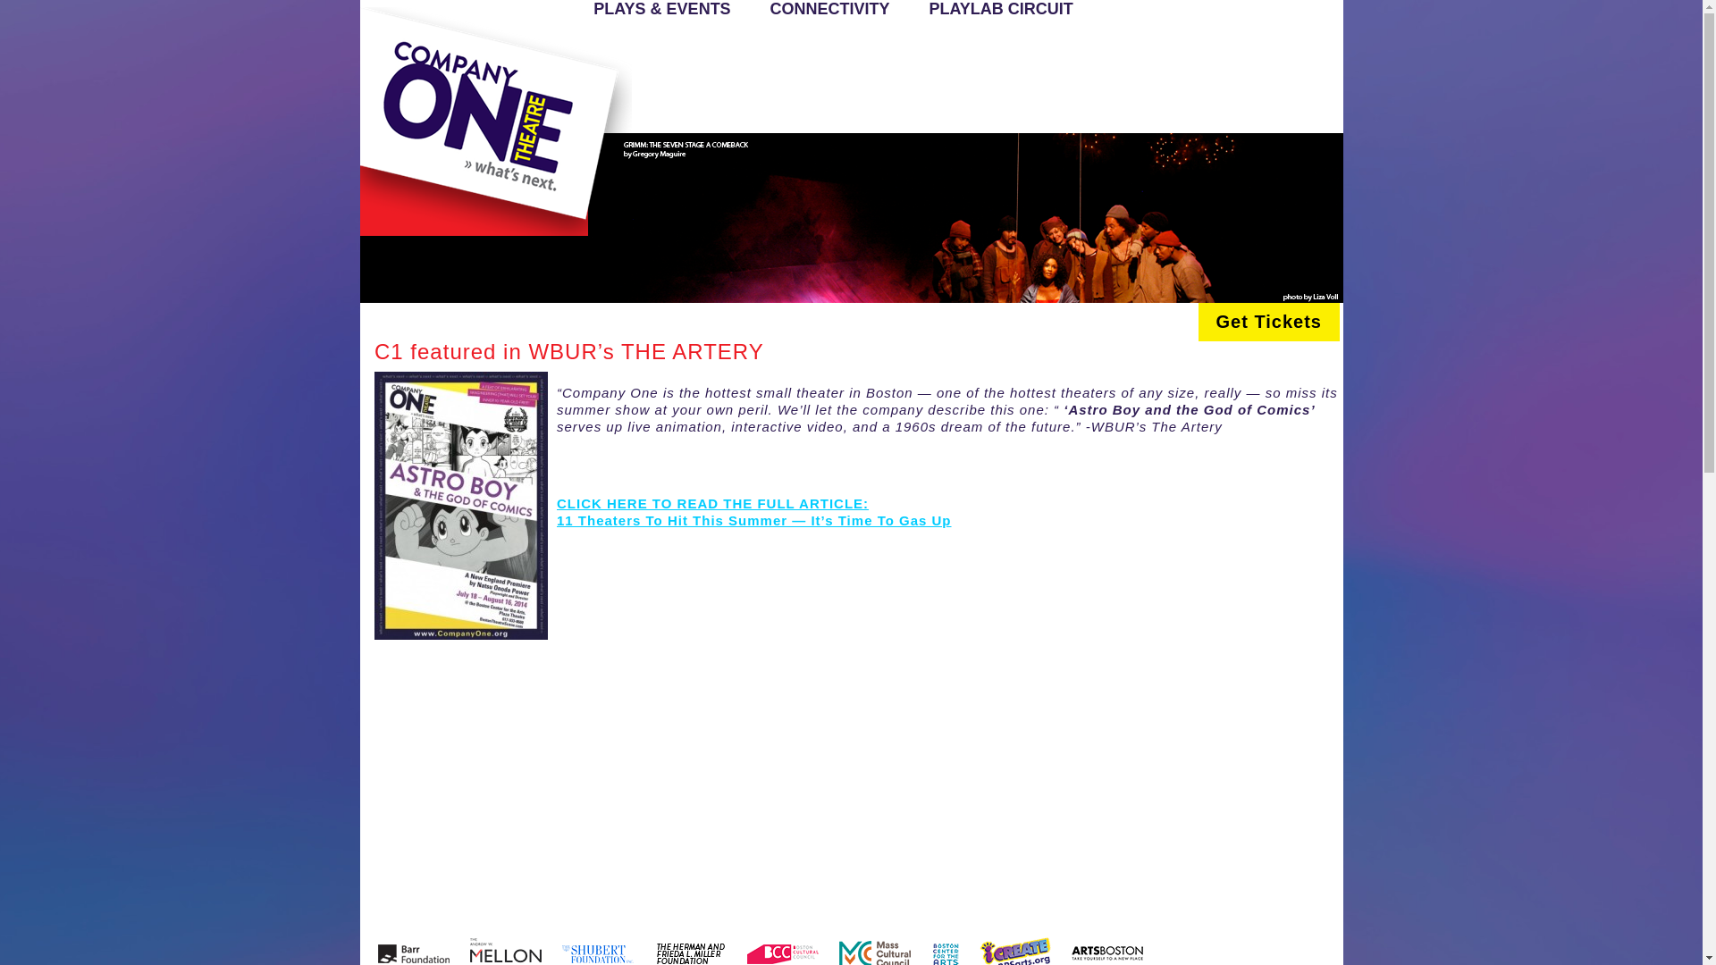  I want to click on 25TH ANNIVERSARY BENEFIT FOR COMPANY ONE, so click(608, 53).